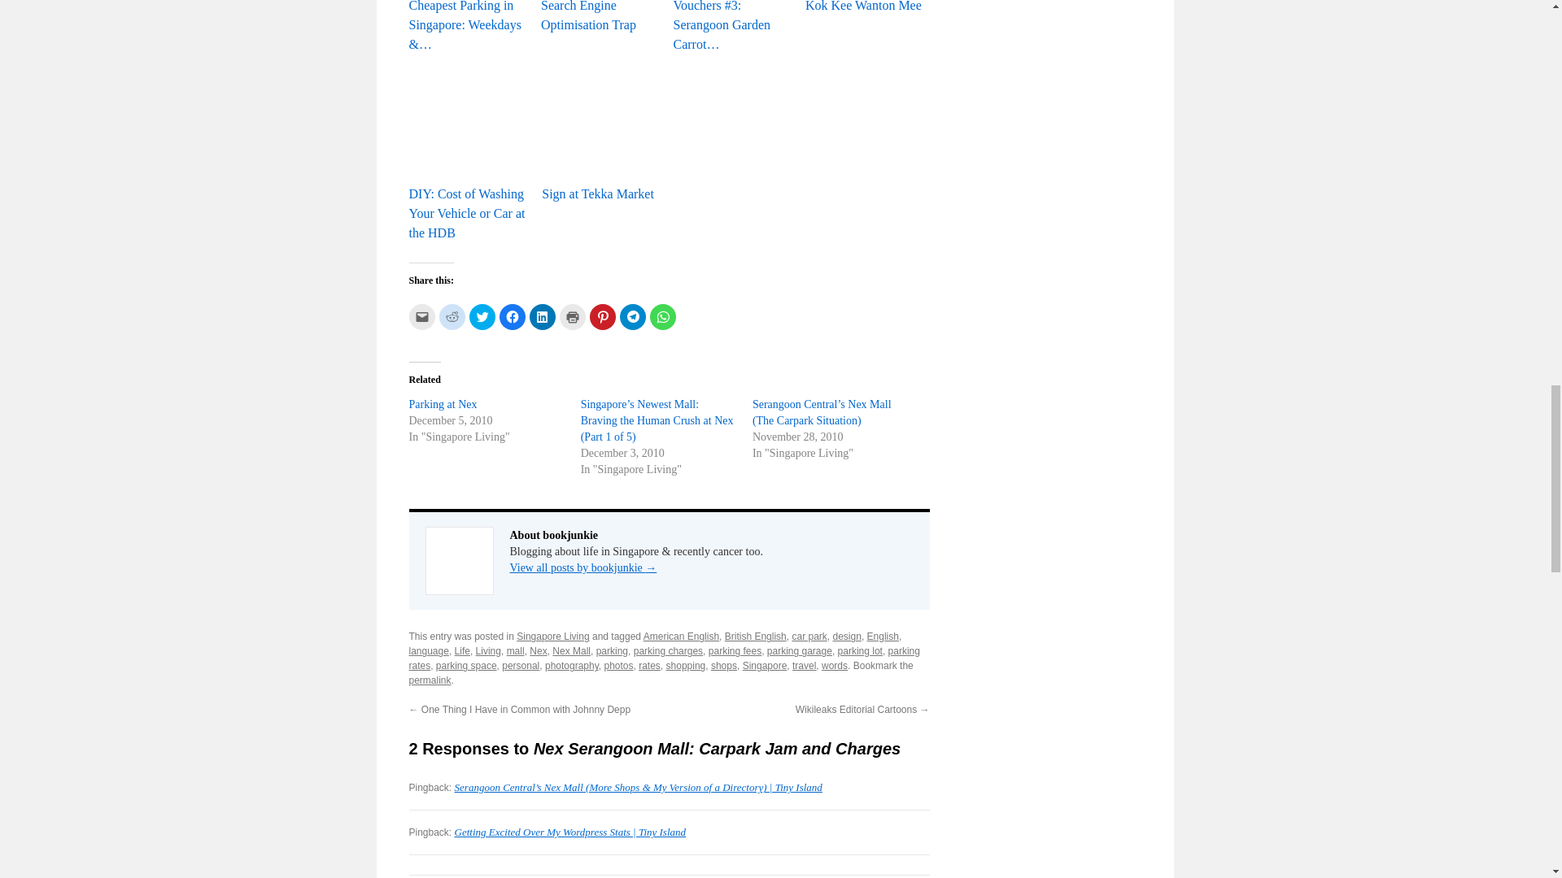 This screenshot has width=1562, height=878. What do you see at coordinates (552, 636) in the screenshot?
I see `Singapore Living` at bounding box center [552, 636].